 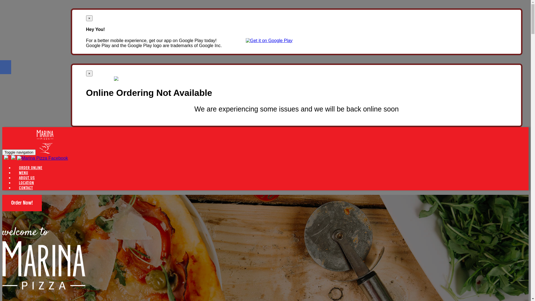 I want to click on ABOUT US, so click(x=27, y=178).